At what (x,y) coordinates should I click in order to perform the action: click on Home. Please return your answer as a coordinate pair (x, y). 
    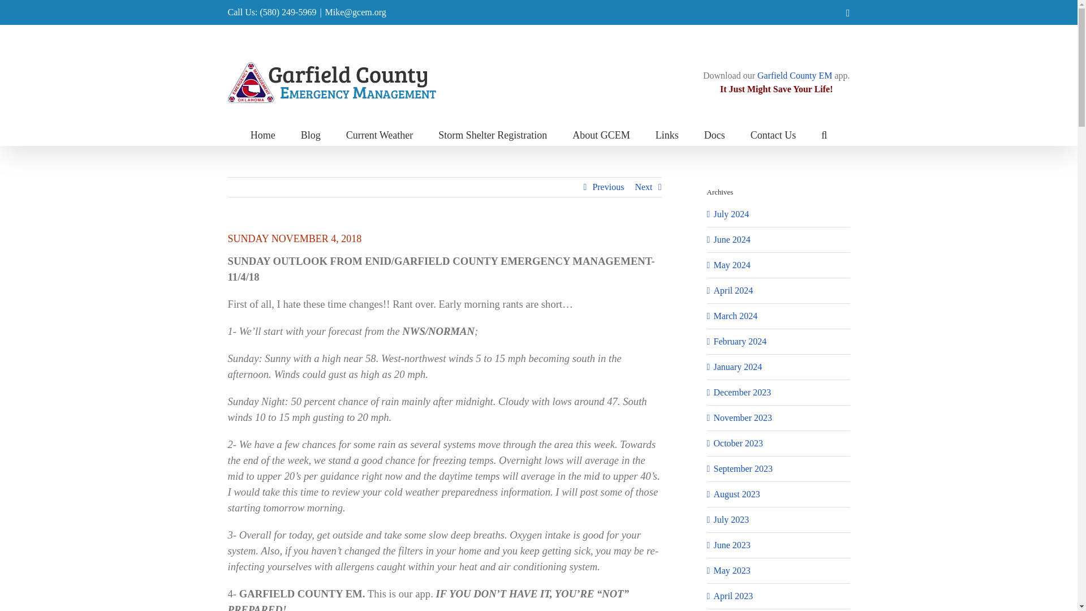
    Looking at the image, I should click on (263, 134).